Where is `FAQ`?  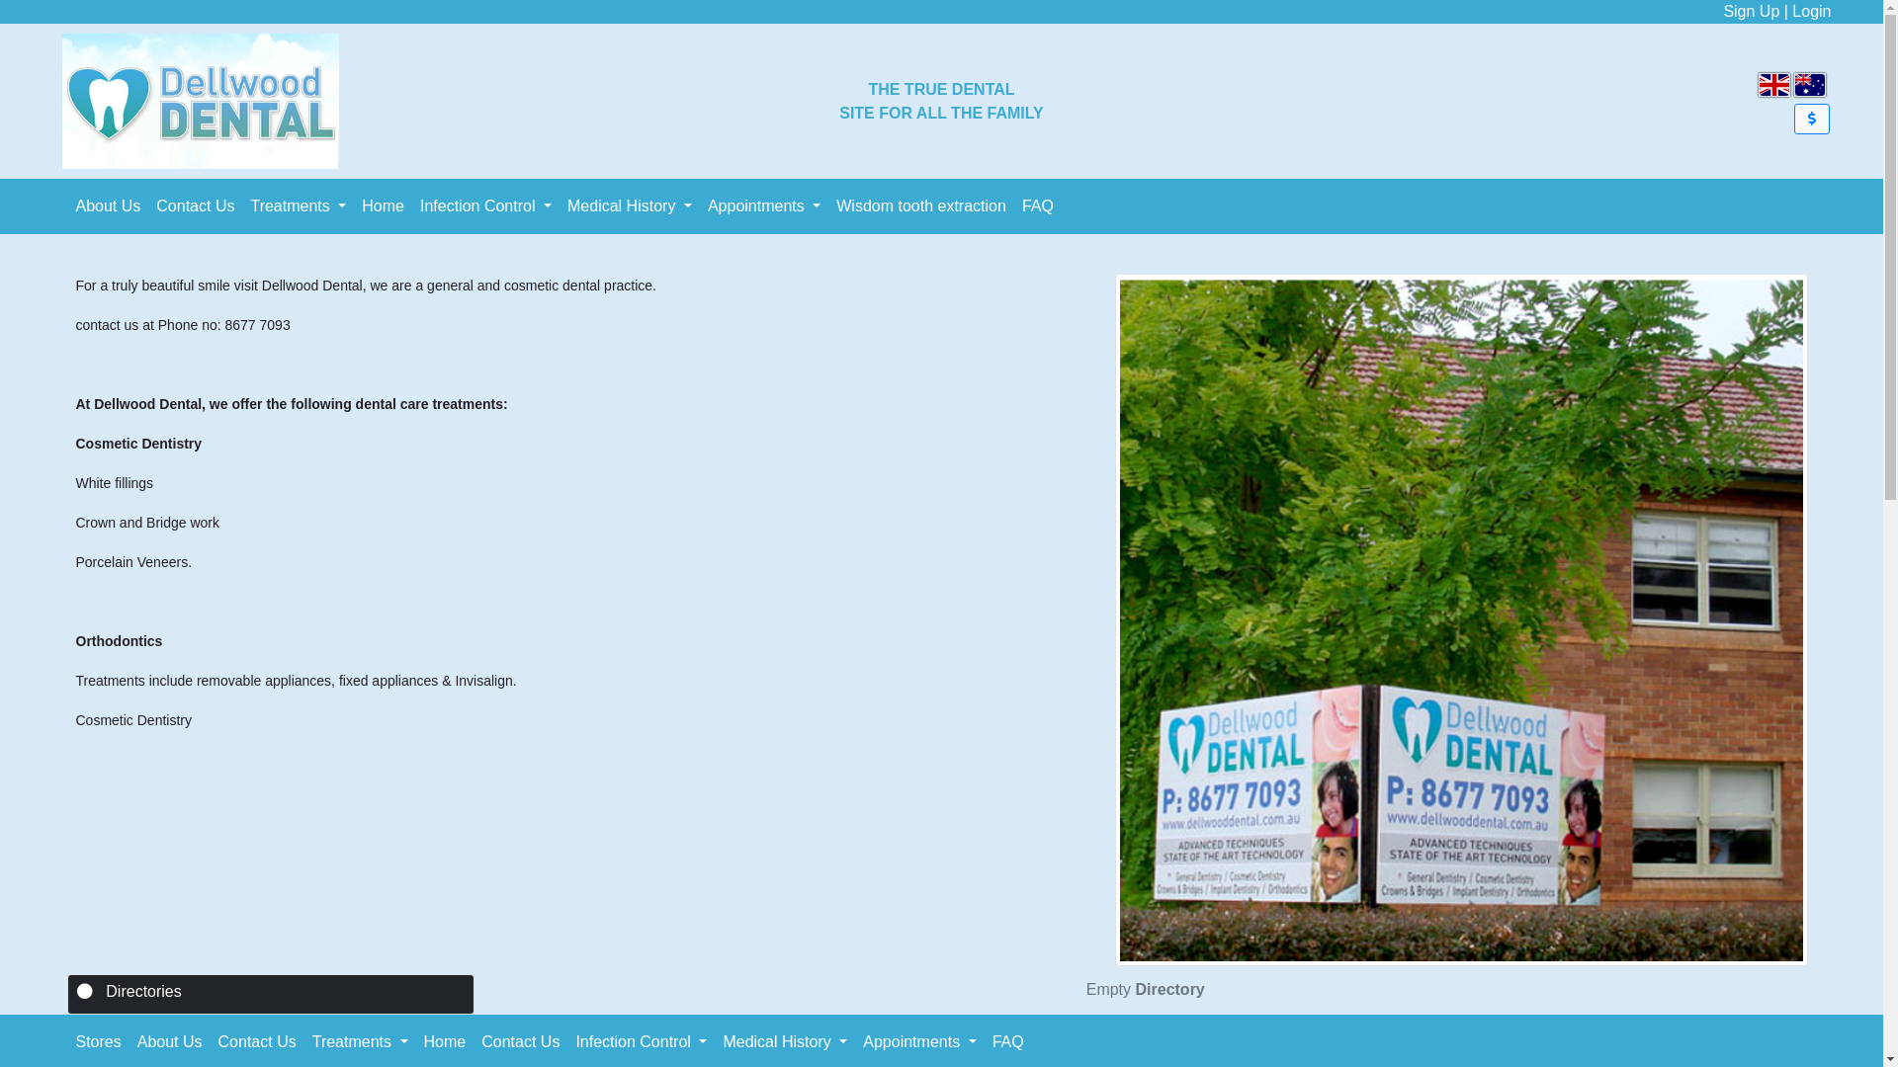
FAQ is located at coordinates (1008, 1042).